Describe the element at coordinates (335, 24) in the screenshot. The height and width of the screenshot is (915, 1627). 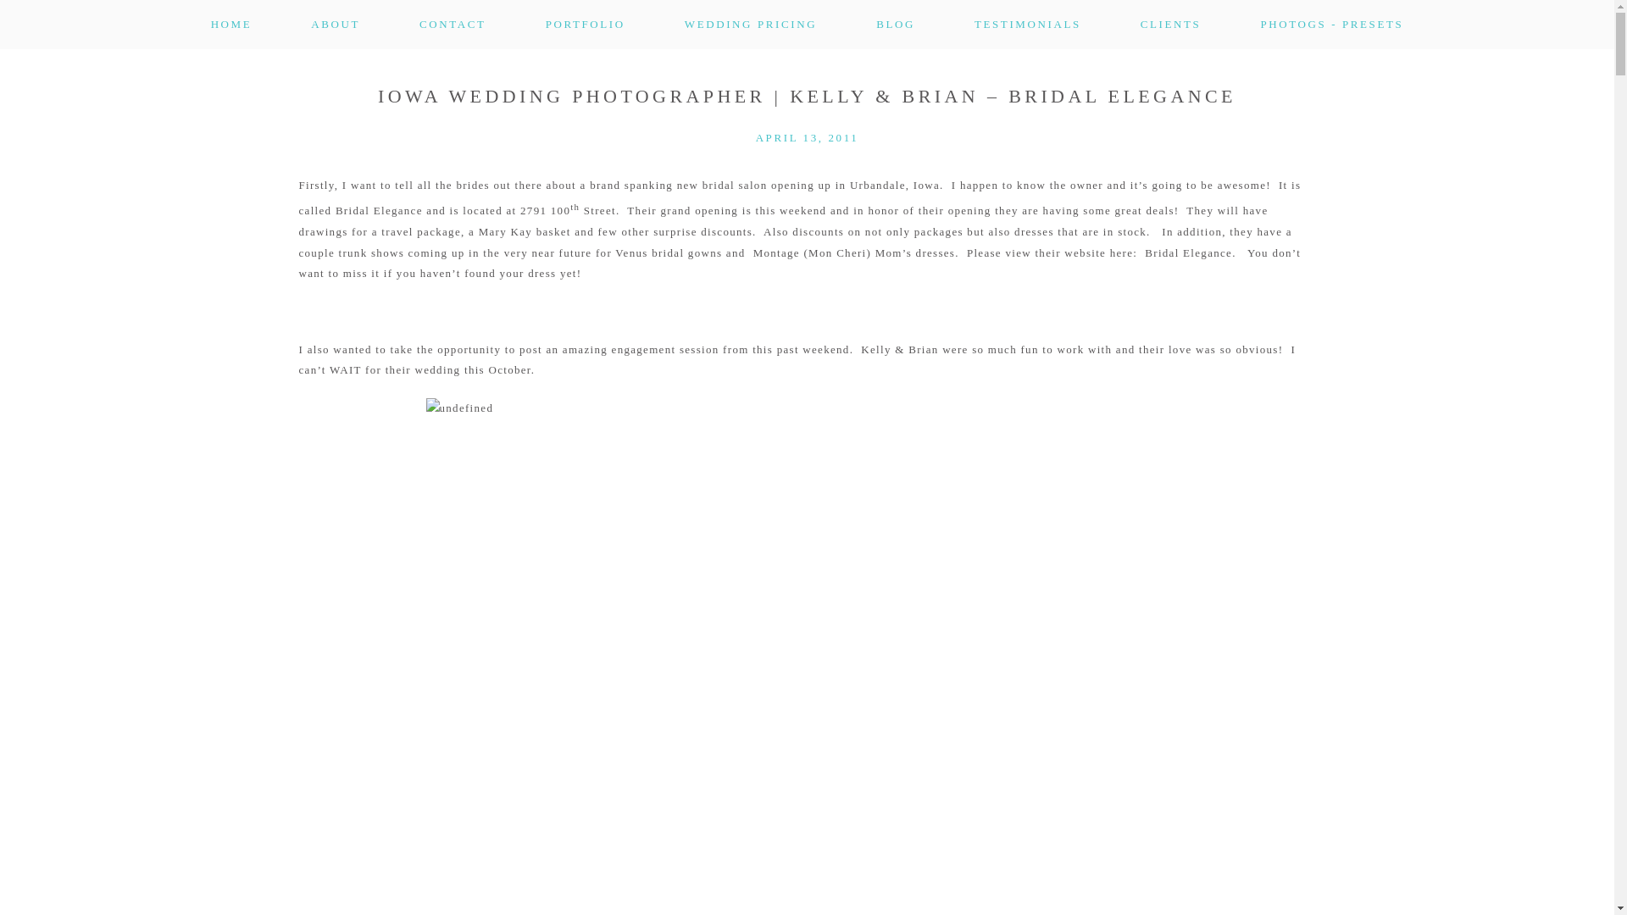
I see `ABOUT` at that location.